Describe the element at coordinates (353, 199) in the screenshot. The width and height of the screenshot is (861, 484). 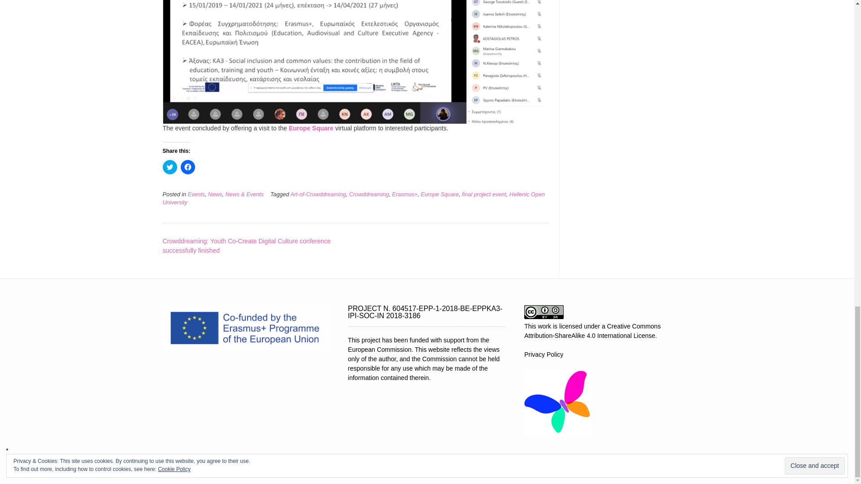
I see `Hellenic Open University` at that location.